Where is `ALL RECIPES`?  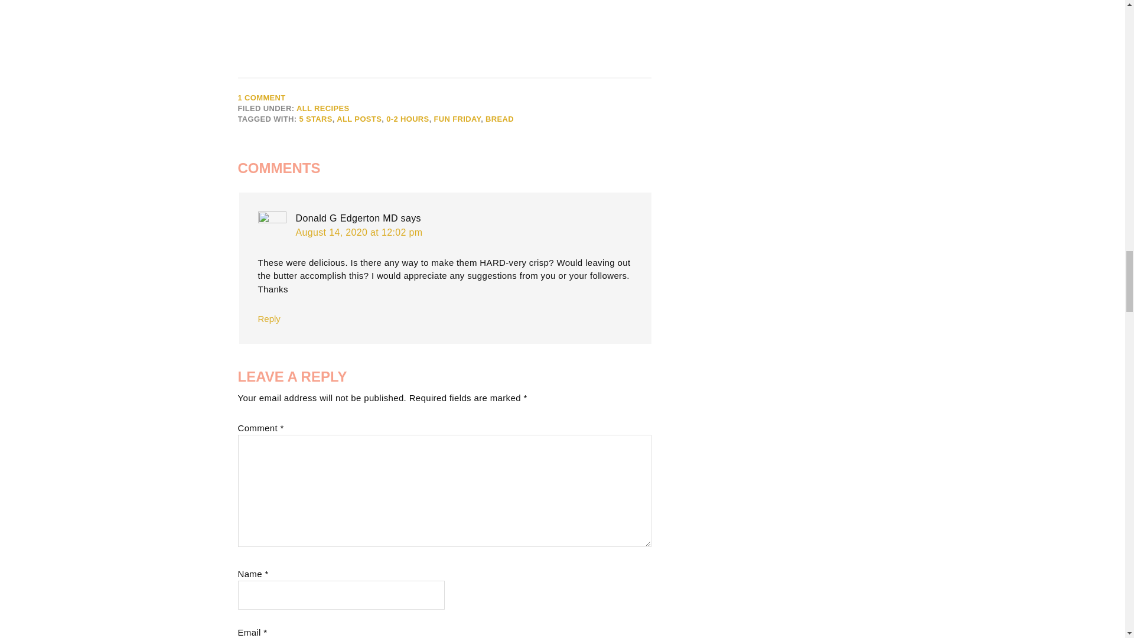 ALL RECIPES is located at coordinates (322, 109).